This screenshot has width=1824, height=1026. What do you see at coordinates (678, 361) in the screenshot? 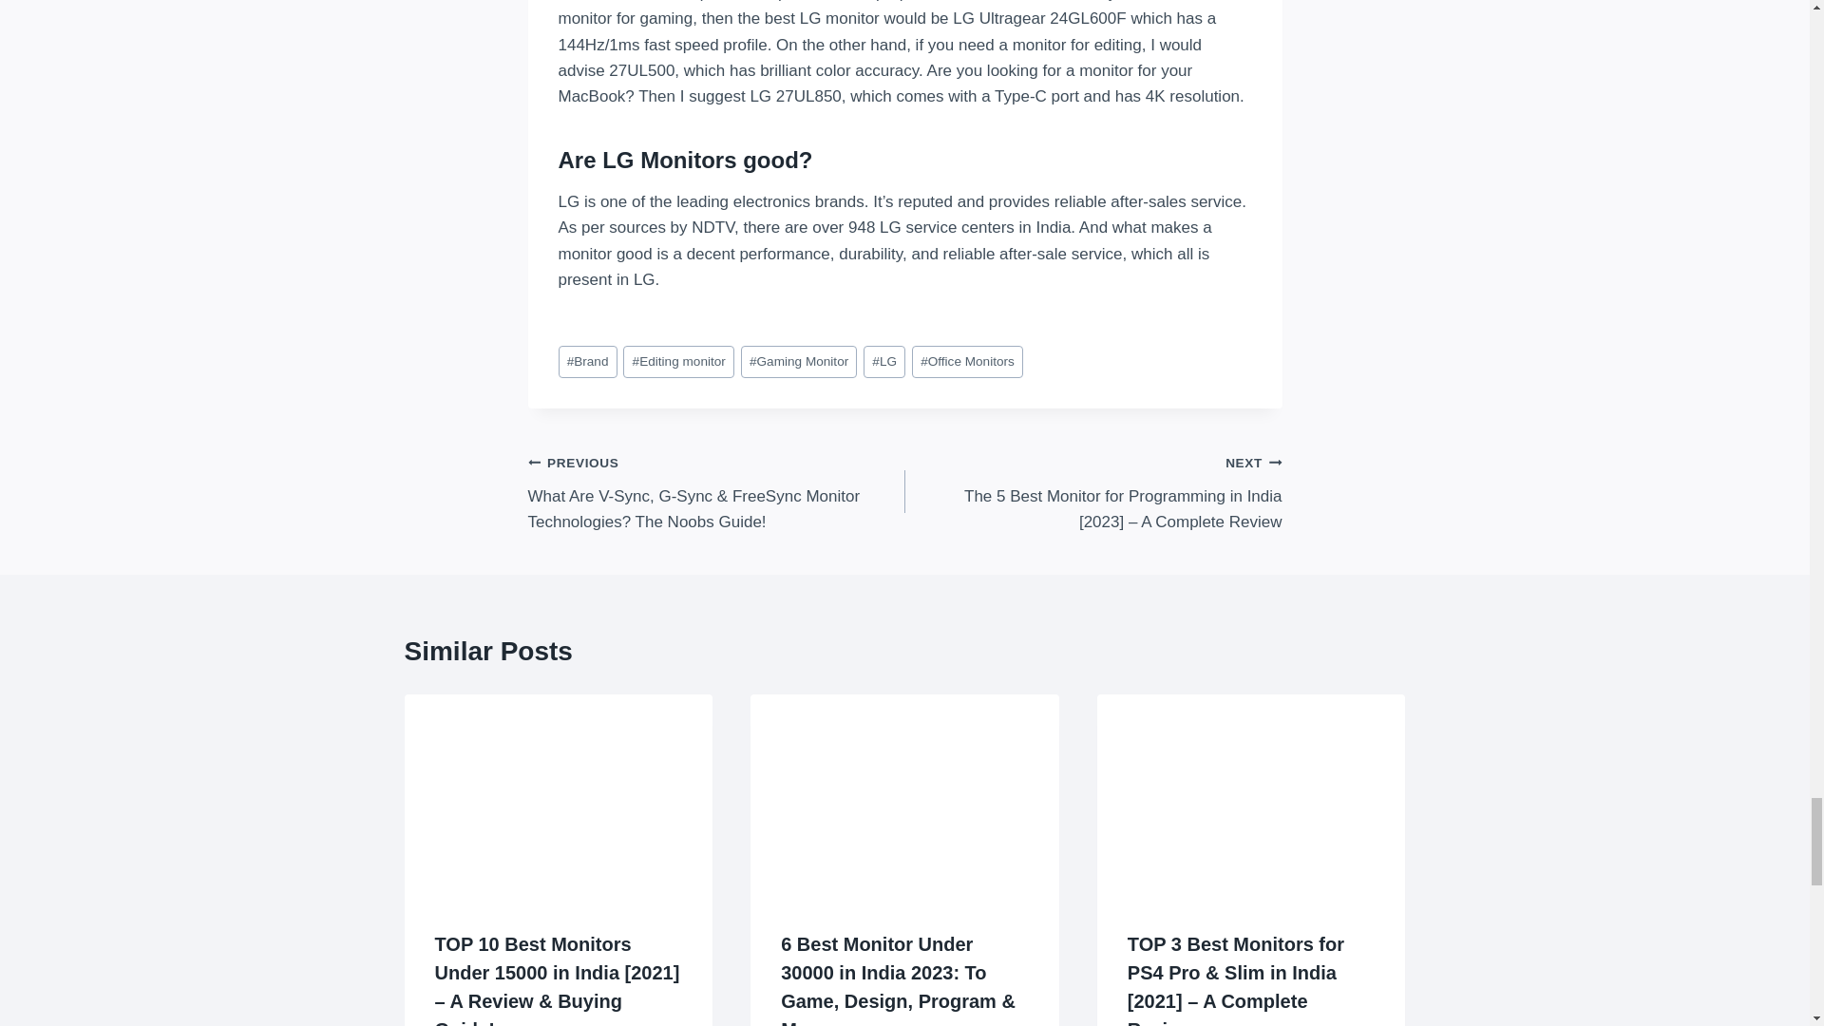
I see `Editing monitor` at bounding box center [678, 361].